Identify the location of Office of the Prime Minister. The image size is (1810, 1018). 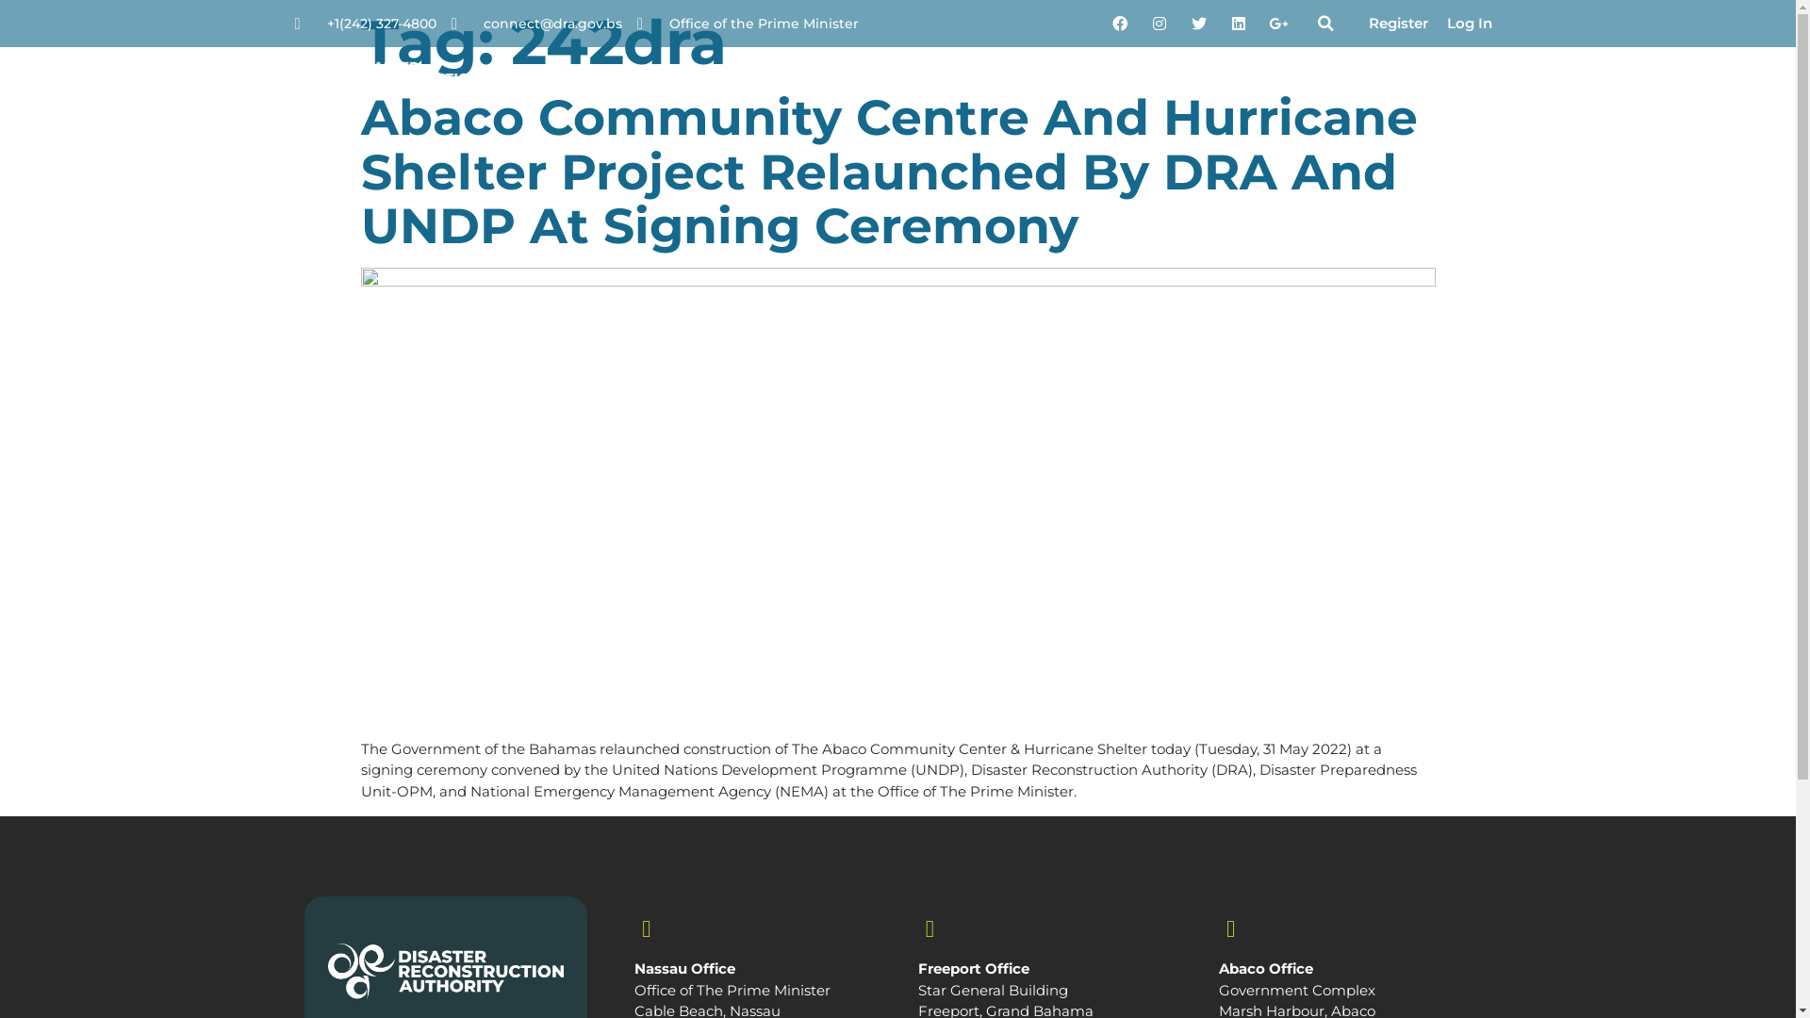
(749, 25).